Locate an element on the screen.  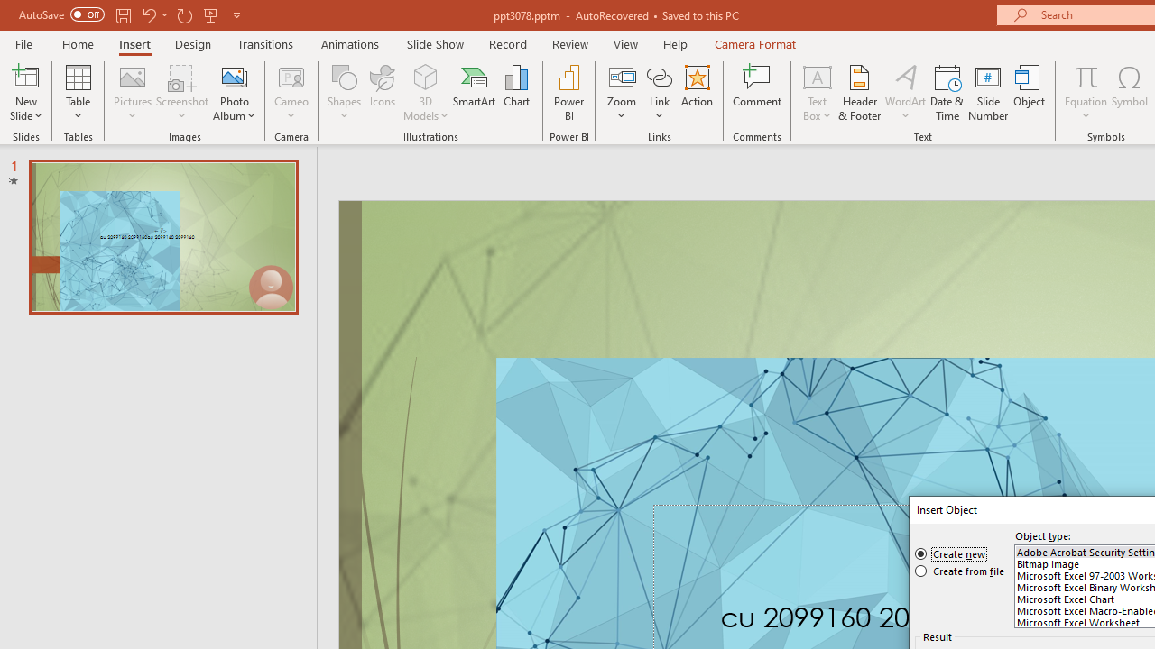
New Photo Album... is located at coordinates (235, 76).